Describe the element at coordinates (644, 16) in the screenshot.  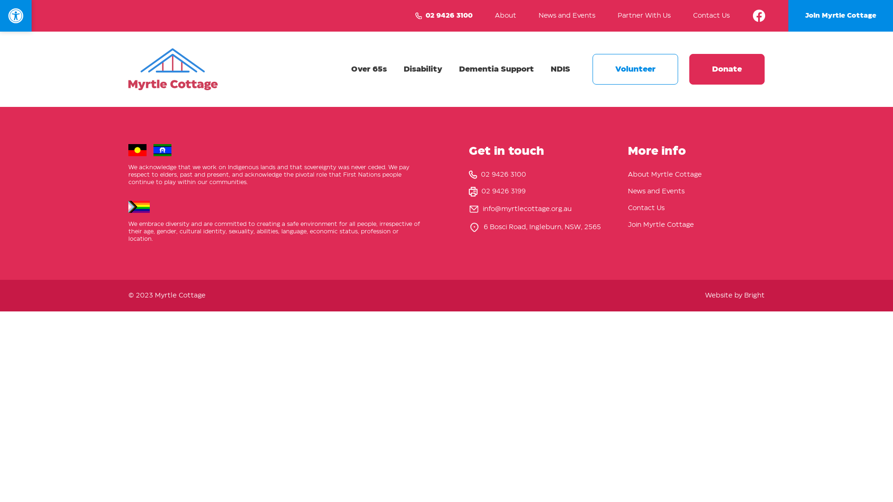
I see `Partner With Us` at that location.